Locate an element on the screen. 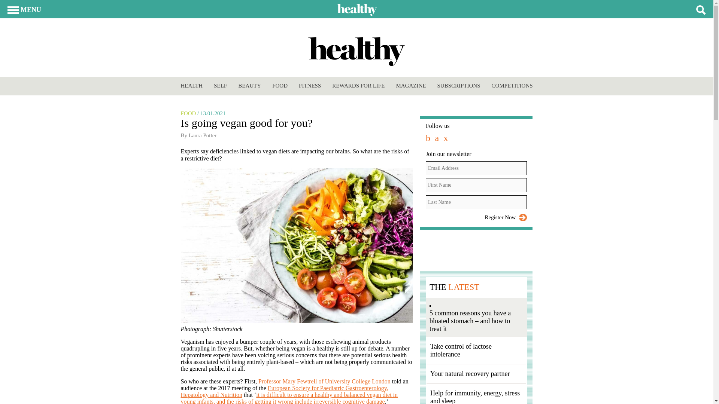 The width and height of the screenshot is (719, 404). HEALTH is located at coordinates (191, 85).